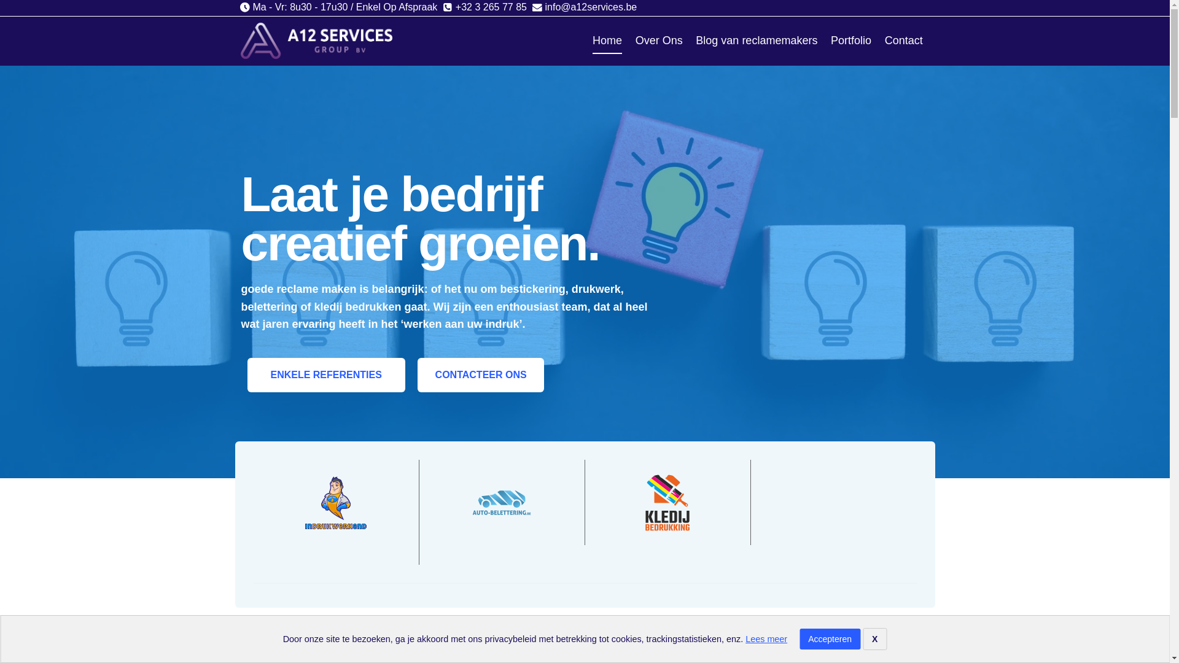 This screenshot has width=1179, height=663. What do you see at coordinates (485, 7) in the screenshot?
I see `+32 3 265 77 85` at bounding box center [485, 7].